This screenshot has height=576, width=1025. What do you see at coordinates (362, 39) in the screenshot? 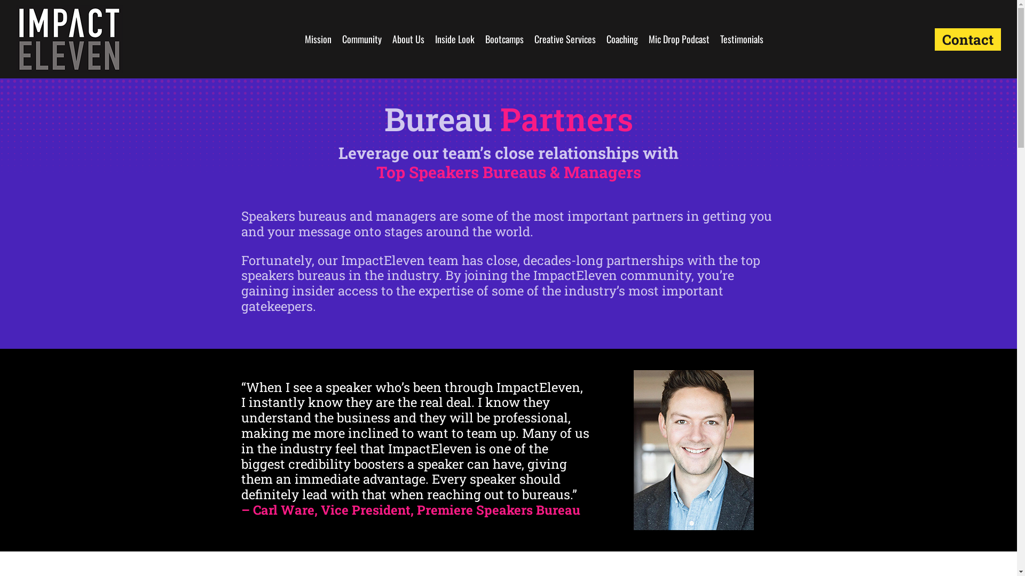
I see `Community` at bounding box center [362, 39].